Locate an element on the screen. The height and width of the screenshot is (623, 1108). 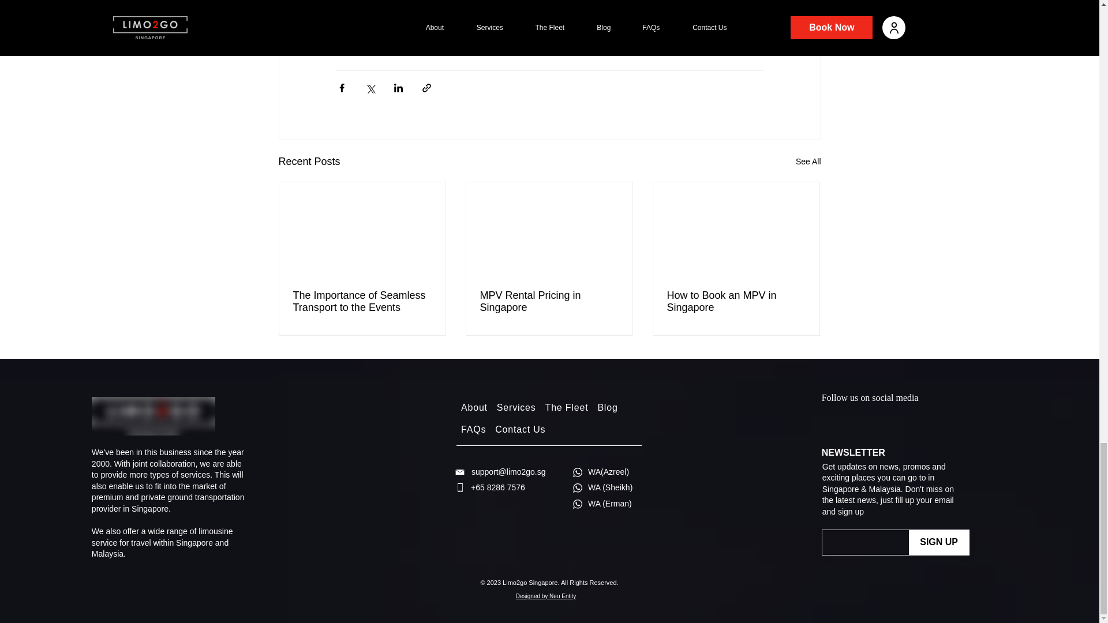
Contact Us is located at coordinates (520, 429).